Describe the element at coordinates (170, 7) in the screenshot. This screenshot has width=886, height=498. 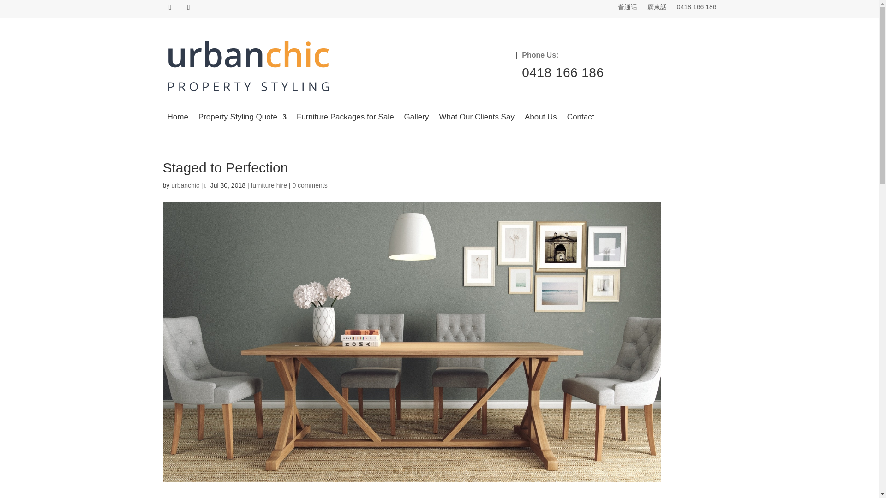
I see `Follow on Facebook` at that location.